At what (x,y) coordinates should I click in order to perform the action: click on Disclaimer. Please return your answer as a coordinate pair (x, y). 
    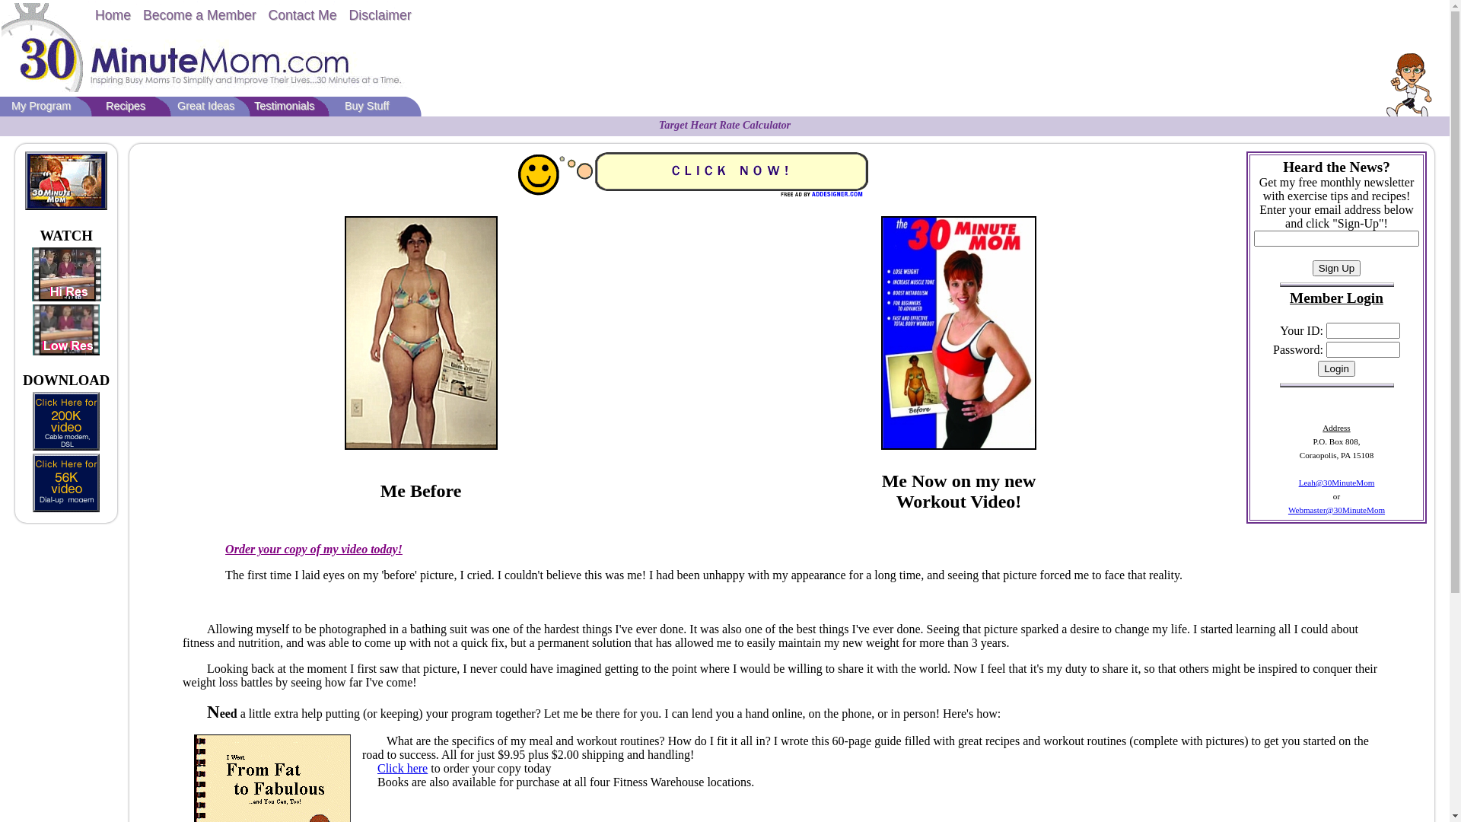
    Looking at the image, I should click on (380, 15).